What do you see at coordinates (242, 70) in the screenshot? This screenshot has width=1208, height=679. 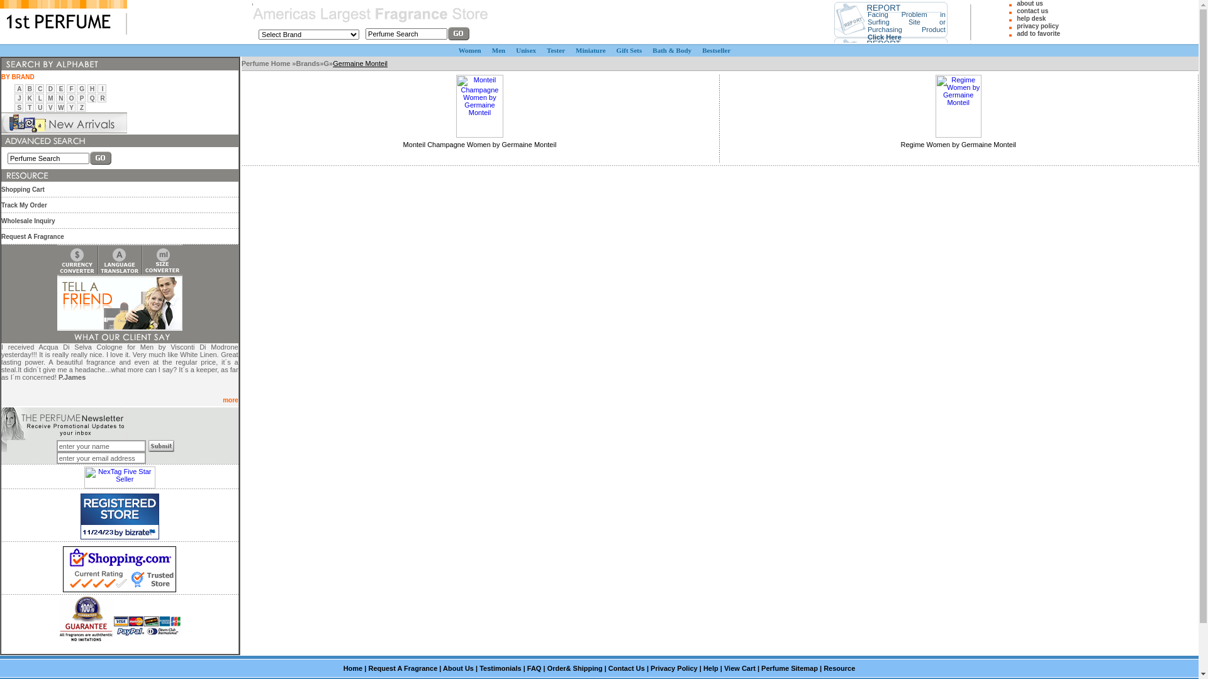 I see `spa scents` at bounding box center [242, 70].